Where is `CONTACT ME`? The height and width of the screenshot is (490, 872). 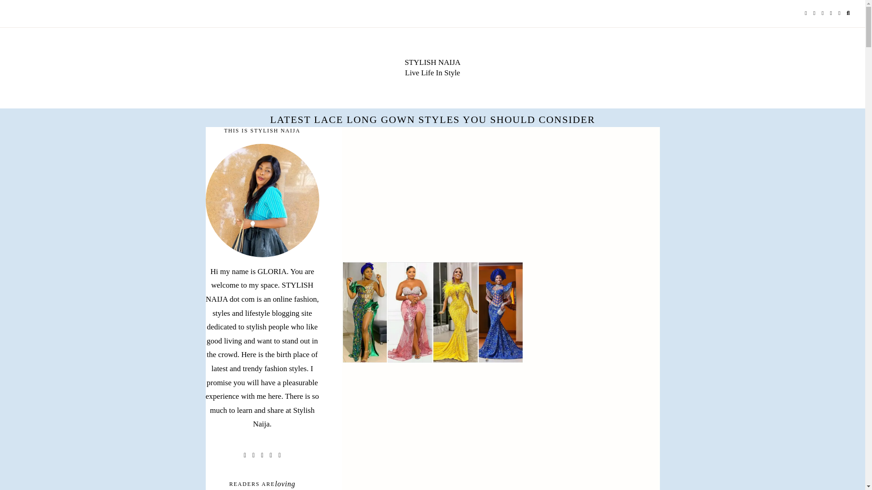
CONTACT ME is located at coordinates (112, 14).